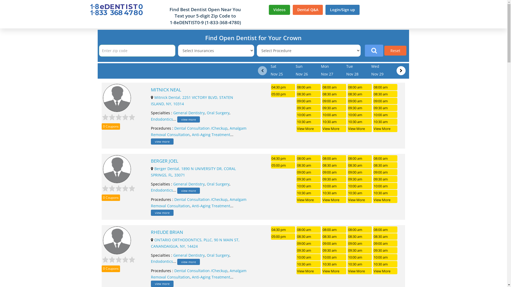  Describe the element at coordinates (283, 87) in the screenshot. I see `04:30 pm` at that location.